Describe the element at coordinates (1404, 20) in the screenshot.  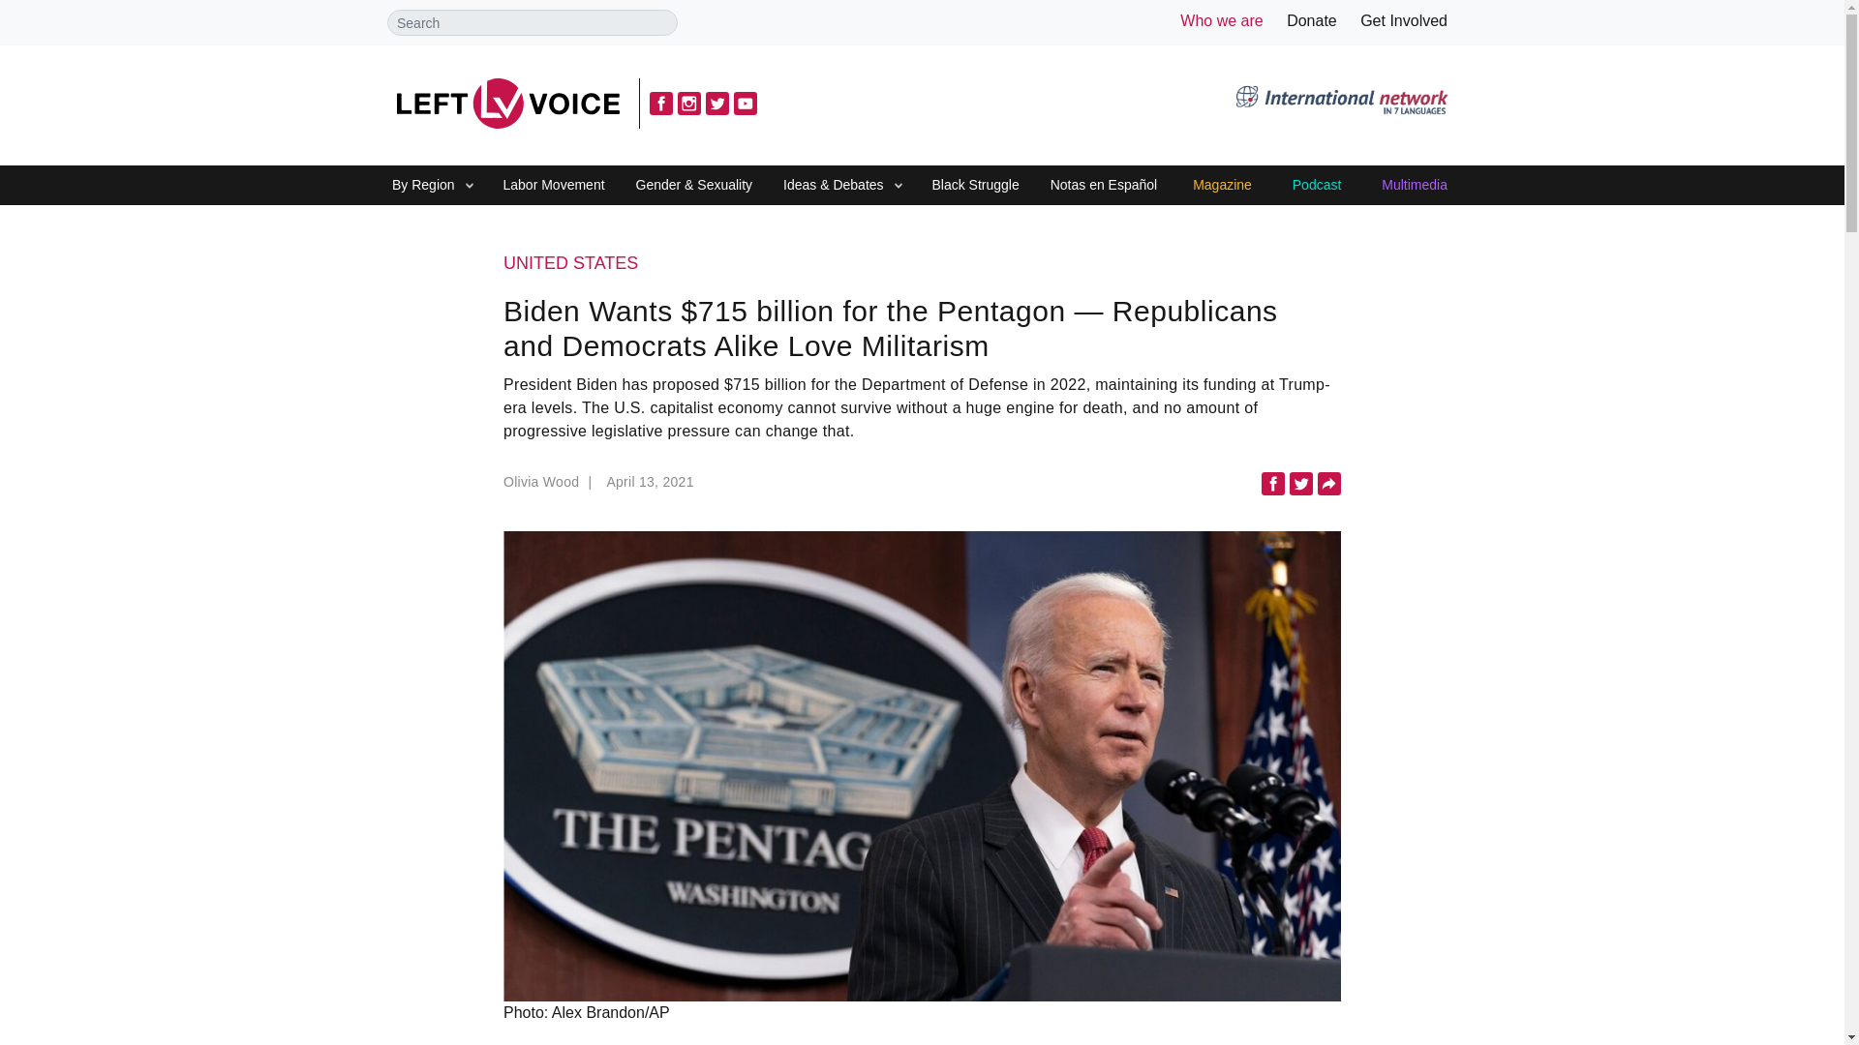
I see `Get Involved` at that location.